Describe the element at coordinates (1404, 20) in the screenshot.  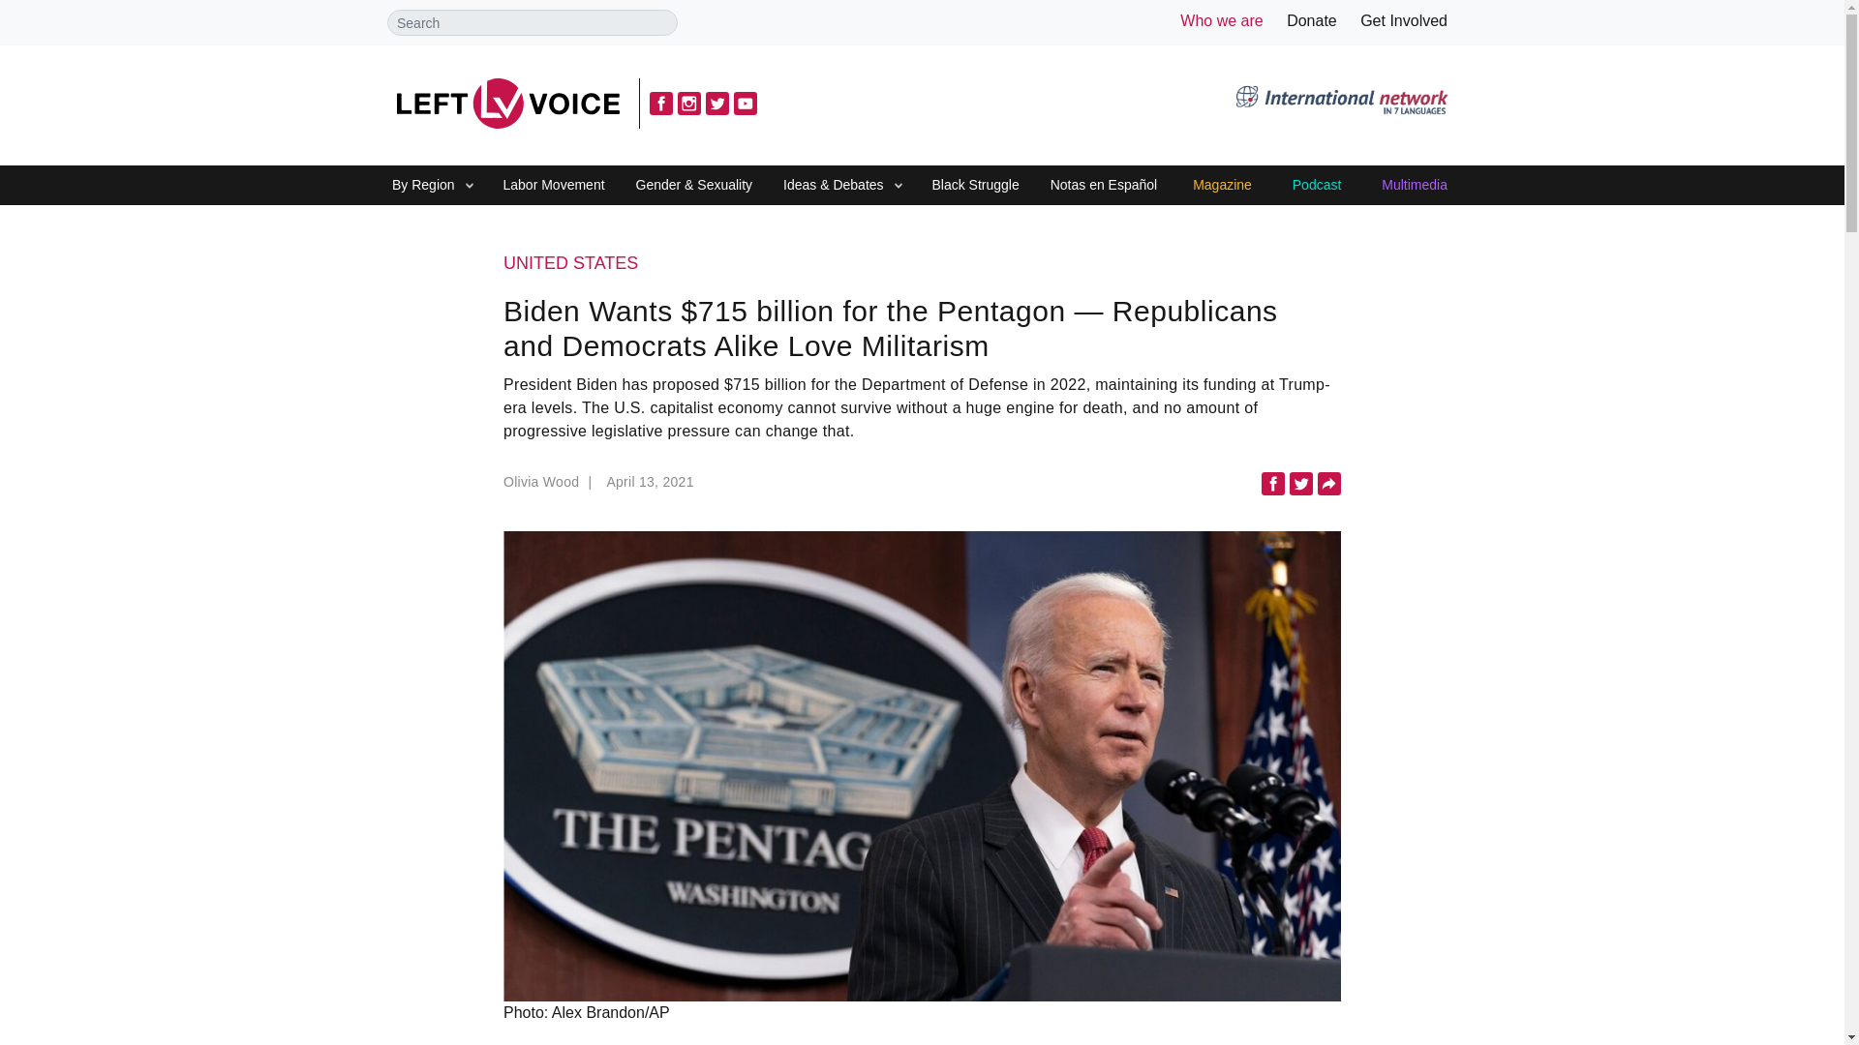
I see `Get Involved` at that location.